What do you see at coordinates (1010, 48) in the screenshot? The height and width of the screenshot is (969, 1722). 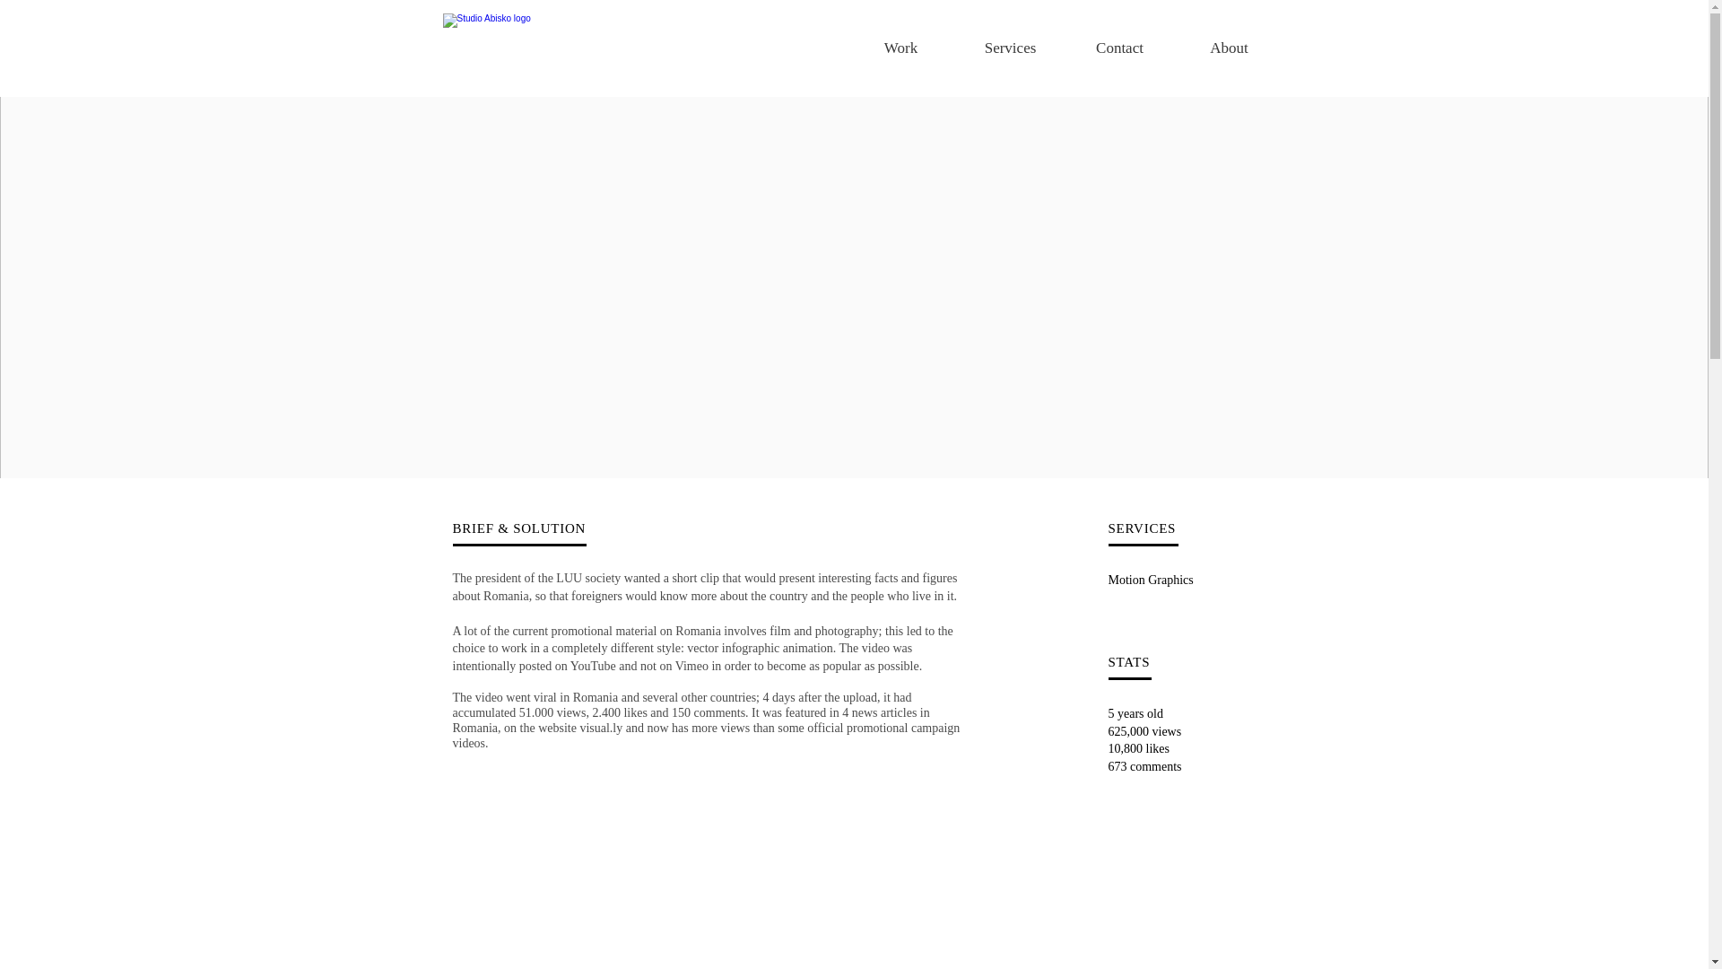 I see `Services` at bounding box center [1010, 48].